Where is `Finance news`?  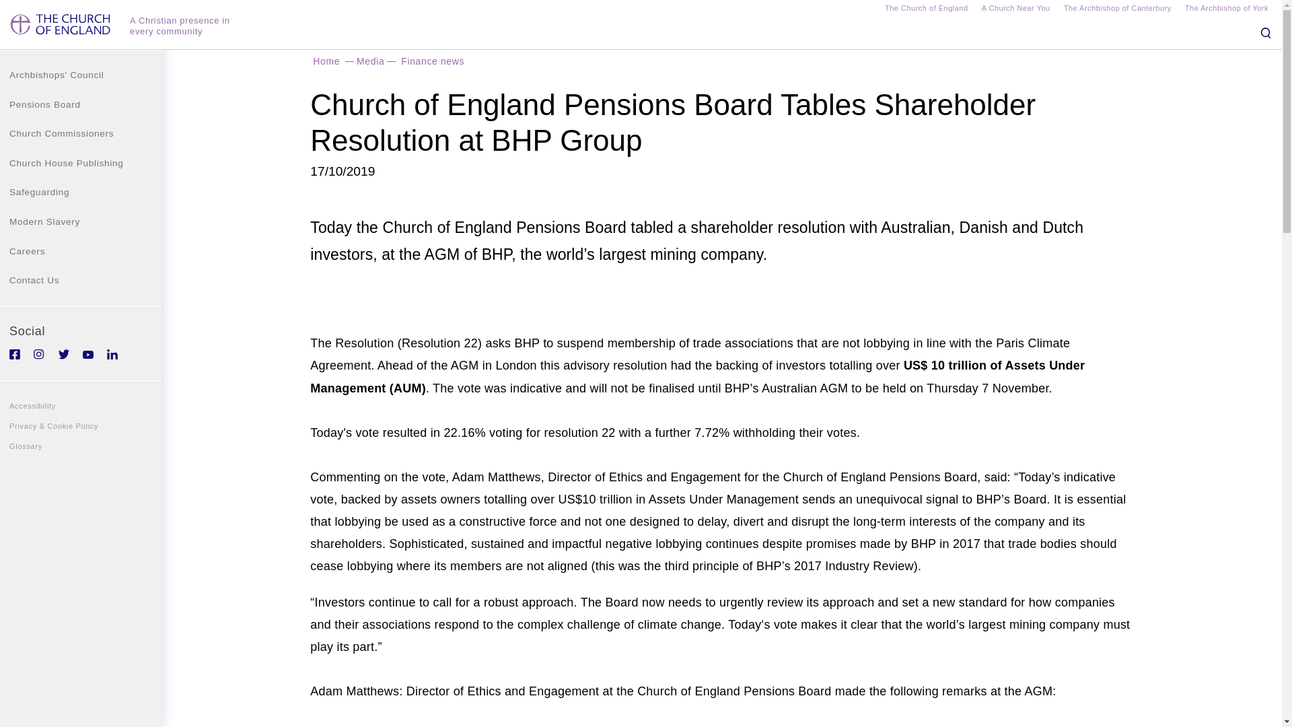
Finance news is located at coordinates (432, 61).